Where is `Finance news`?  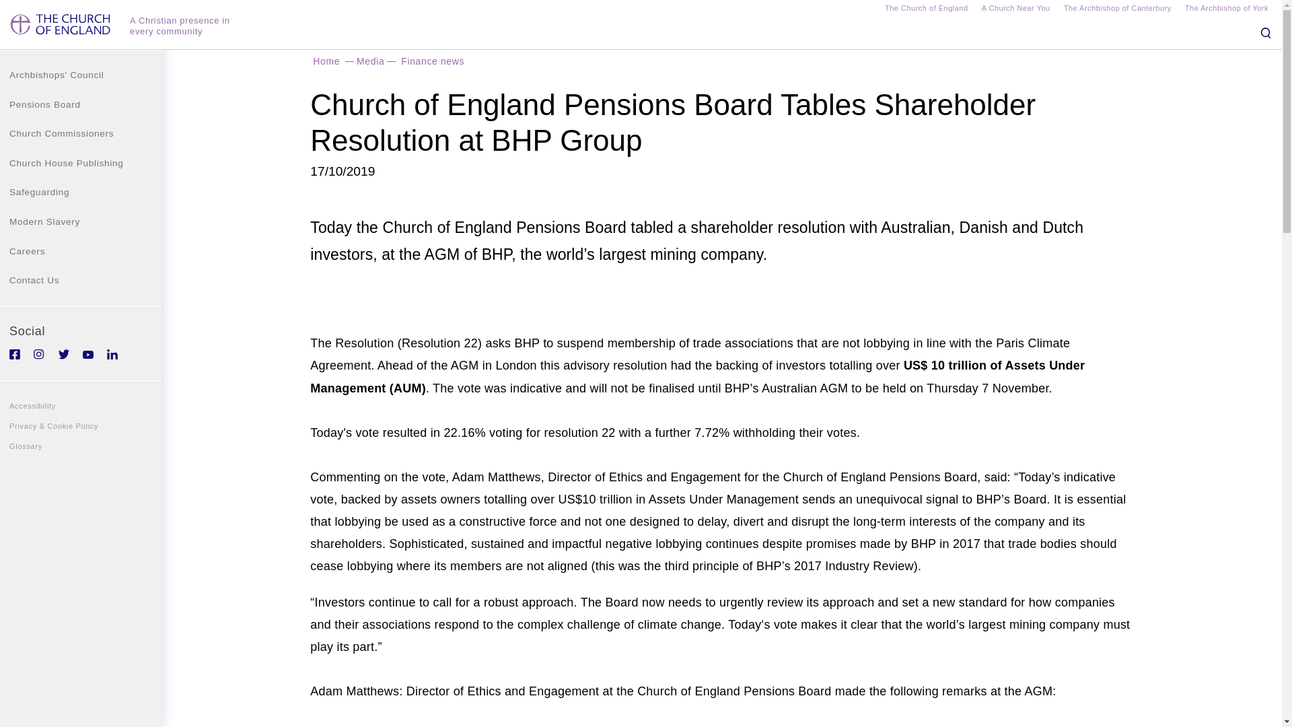
Finance news is located at coordinates (432, 61).